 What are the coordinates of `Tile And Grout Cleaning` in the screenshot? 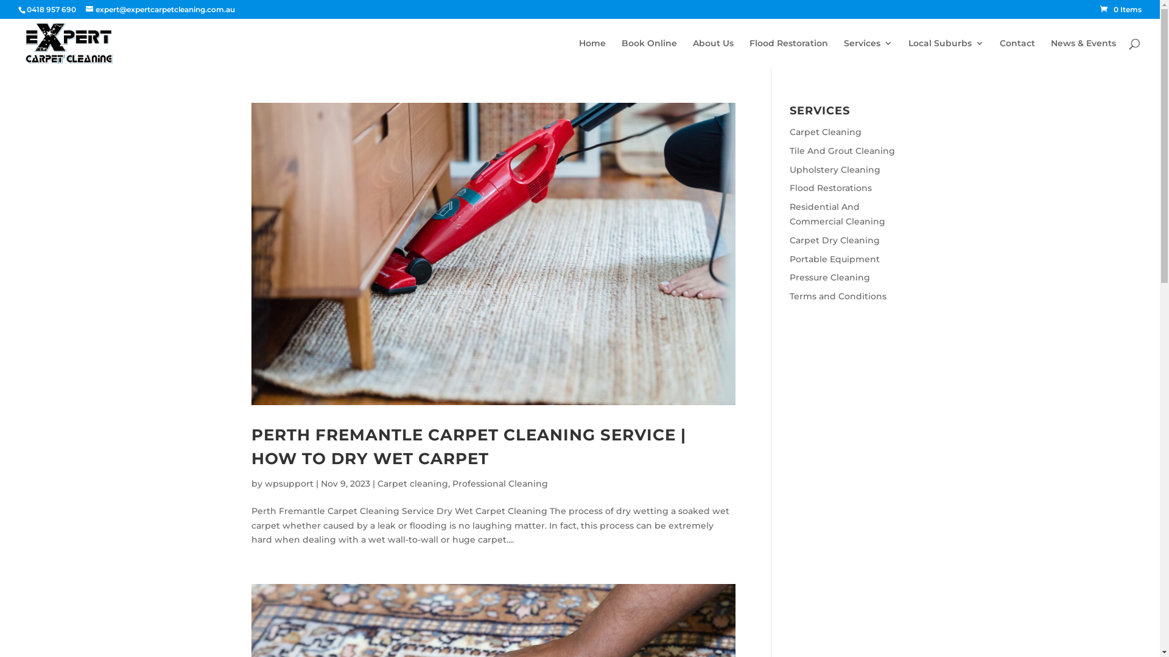 It's located at (843, 151).